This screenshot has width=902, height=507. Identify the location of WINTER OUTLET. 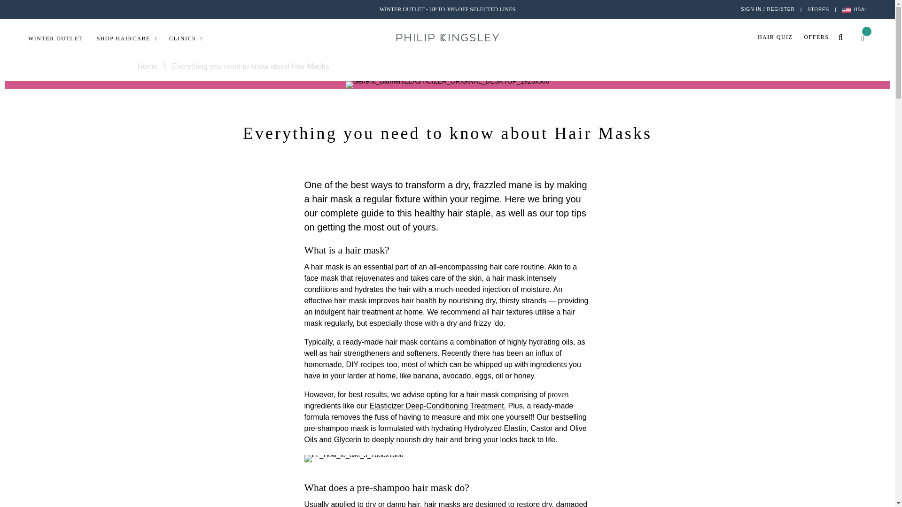
(62, 39).